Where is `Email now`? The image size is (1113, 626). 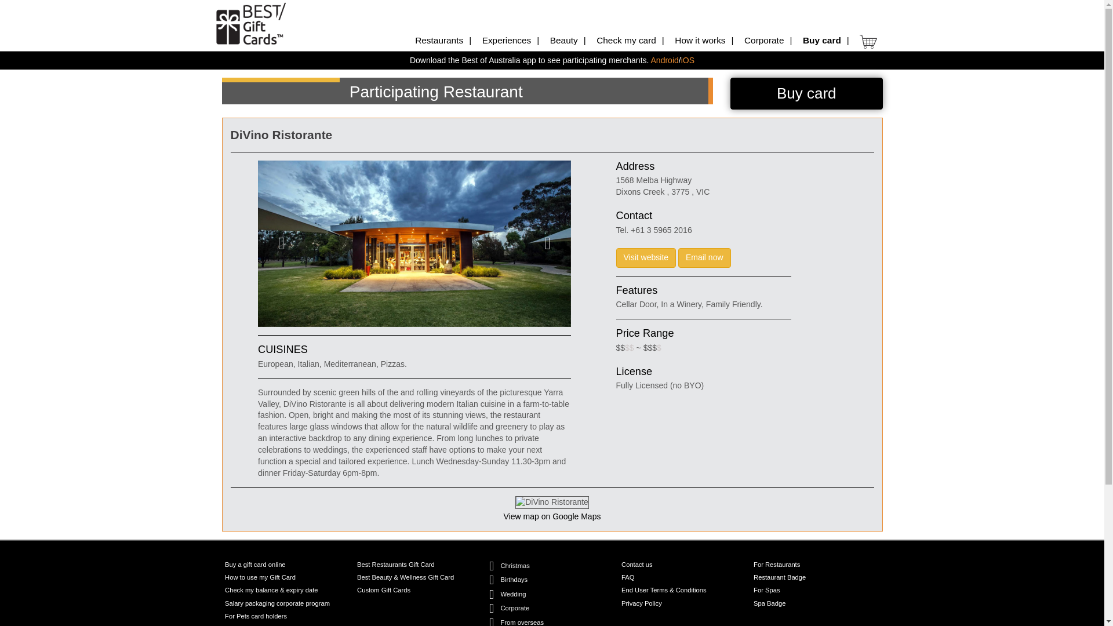 Email now is located at coordinates (704, 257).